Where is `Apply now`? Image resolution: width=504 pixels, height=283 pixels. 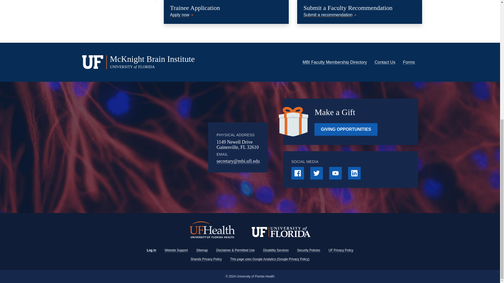 Apply now is located at coordinates (182, 15).